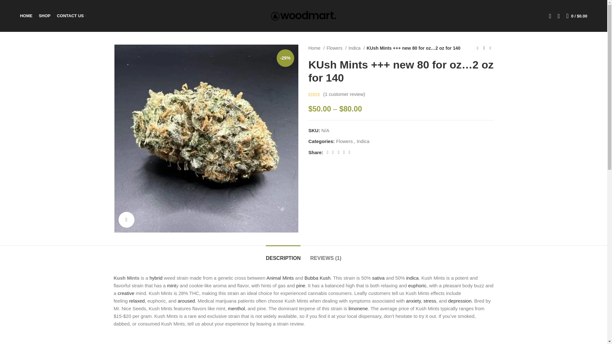  I want to click on HOME, so click(26, 16).